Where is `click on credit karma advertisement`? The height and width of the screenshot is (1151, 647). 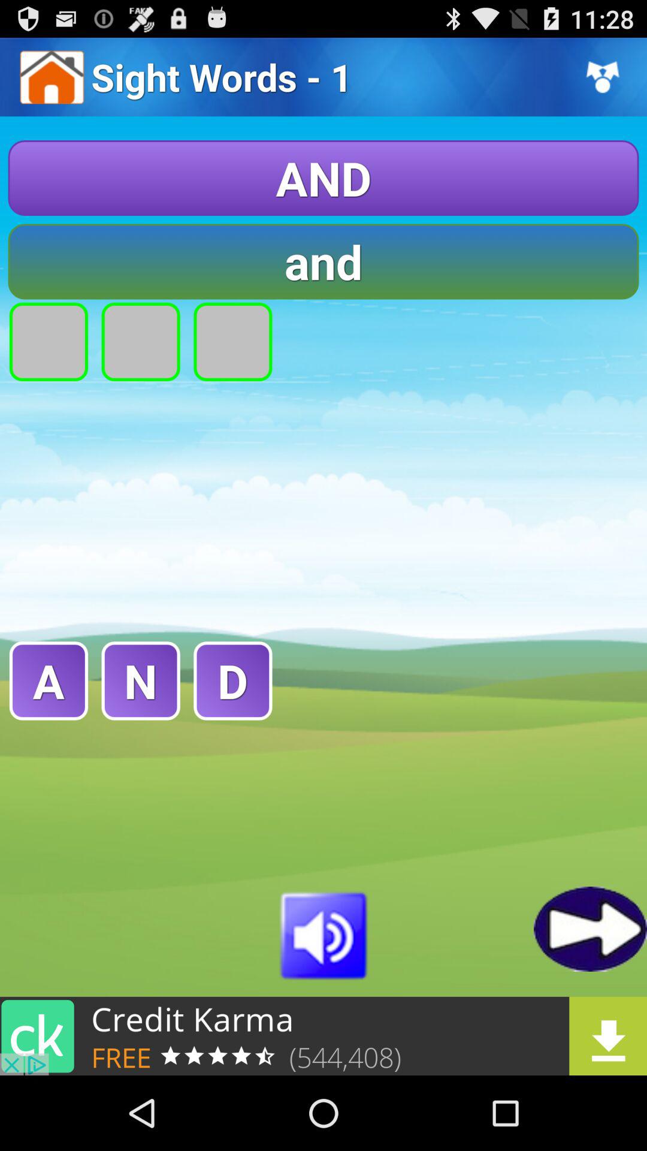 click on credit karma advertisement is located at coordinates (323, 1036).